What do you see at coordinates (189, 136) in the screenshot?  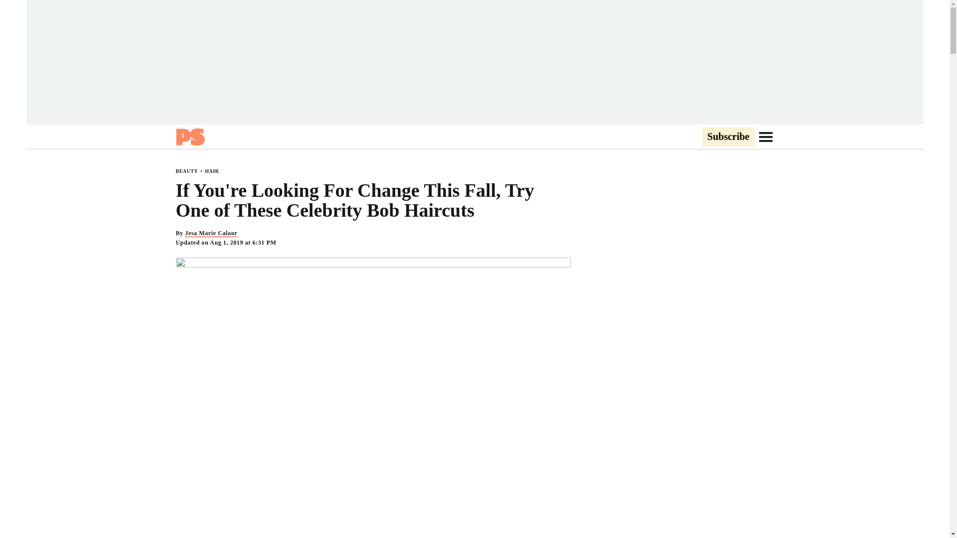 I see `Popsugar` at bounding box center [189, 136].